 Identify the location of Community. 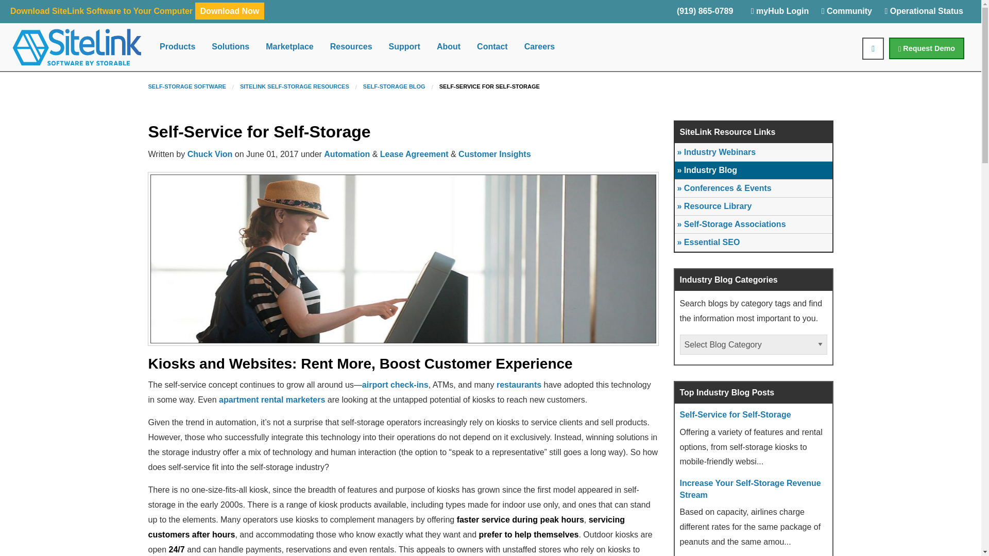
(847, 13).